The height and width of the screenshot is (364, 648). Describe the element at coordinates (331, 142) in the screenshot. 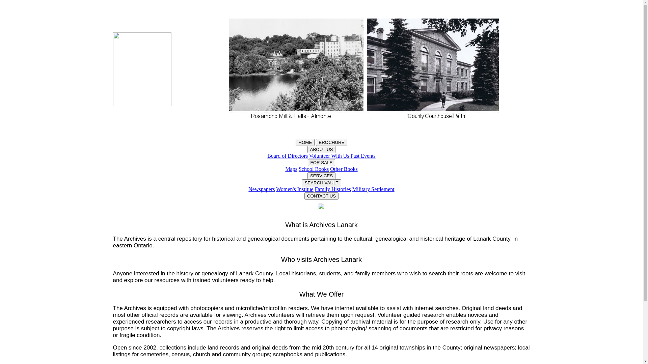

I see `BROCHURE` at that location.